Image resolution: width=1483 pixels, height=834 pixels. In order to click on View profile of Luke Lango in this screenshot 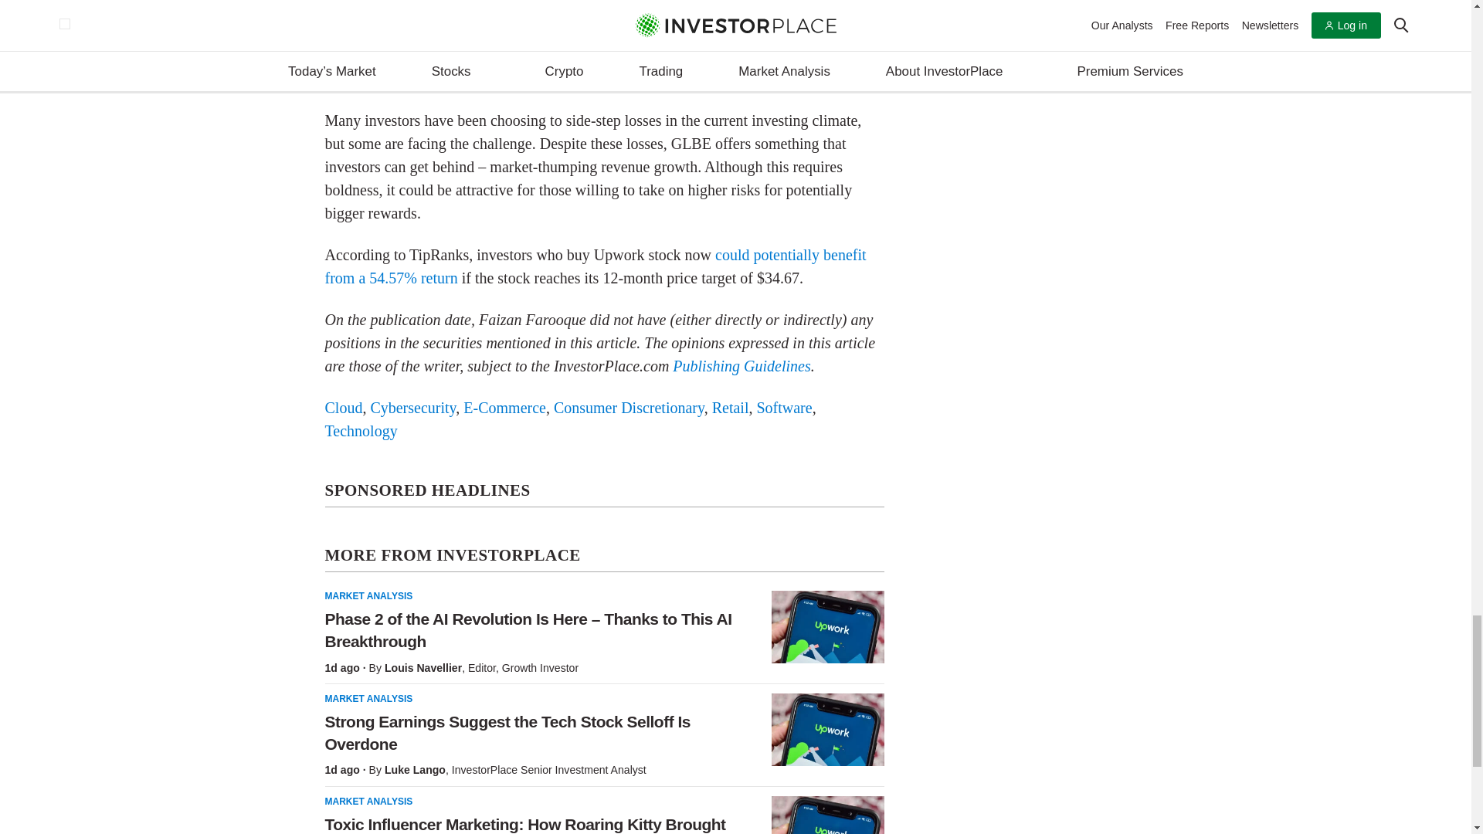, I will do `click(415, 770)`.